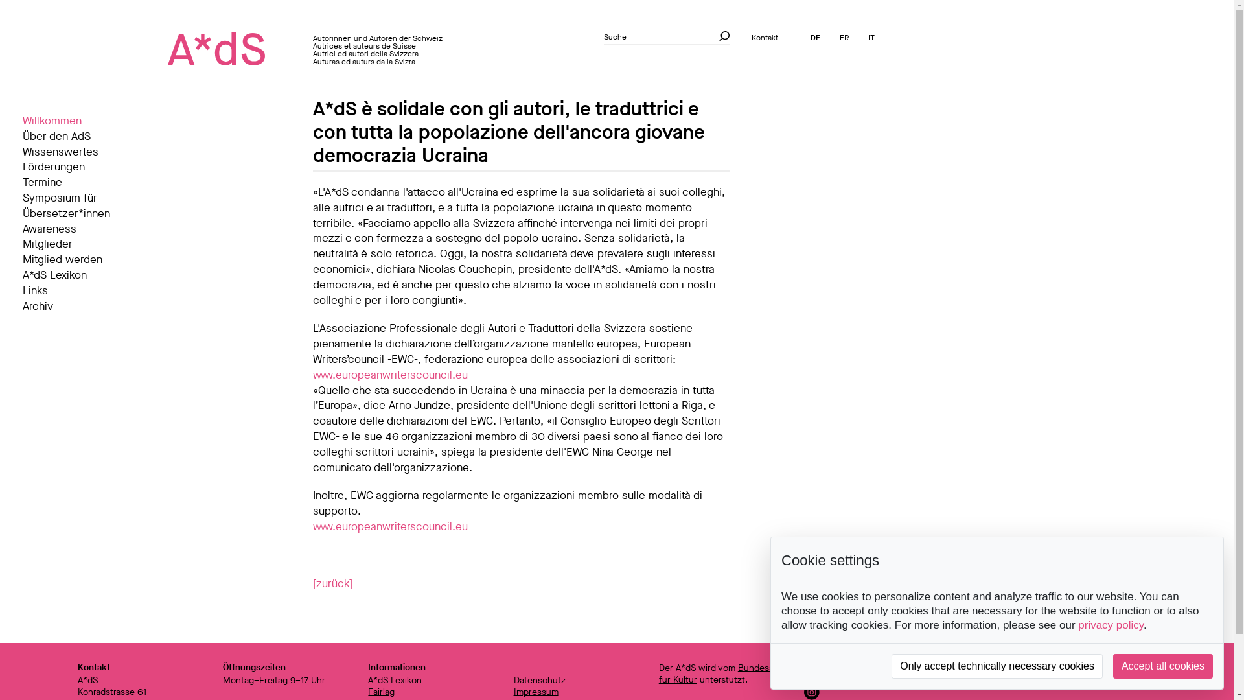 The height and width of the screenshot is (700, 1244). I want to click on Impressum, so click(536, 692).